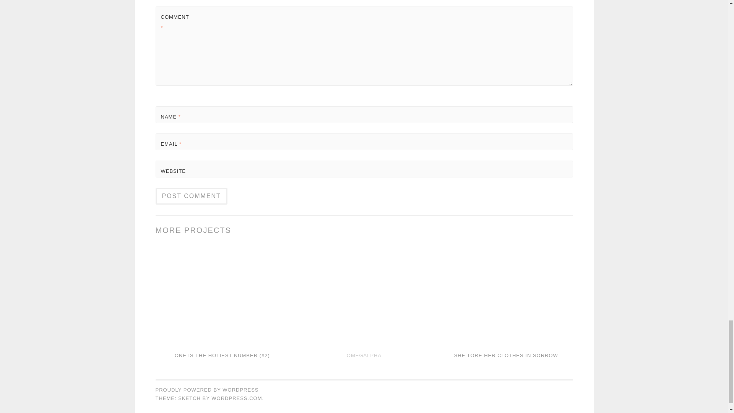 The width and height of the screenshot is (734, 413). Describe the element at coordinates (206, 390) in the screenshot. I see `PROUDLY POWERED BY WORDPRESS` at that location.